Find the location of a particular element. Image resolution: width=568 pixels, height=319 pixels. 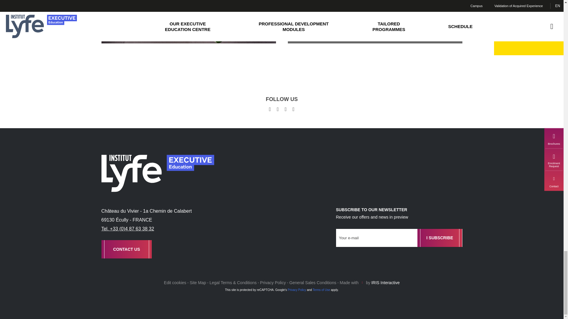

CREATIVE COOKING TECHNIQUES is located at coordinates (188, 29).